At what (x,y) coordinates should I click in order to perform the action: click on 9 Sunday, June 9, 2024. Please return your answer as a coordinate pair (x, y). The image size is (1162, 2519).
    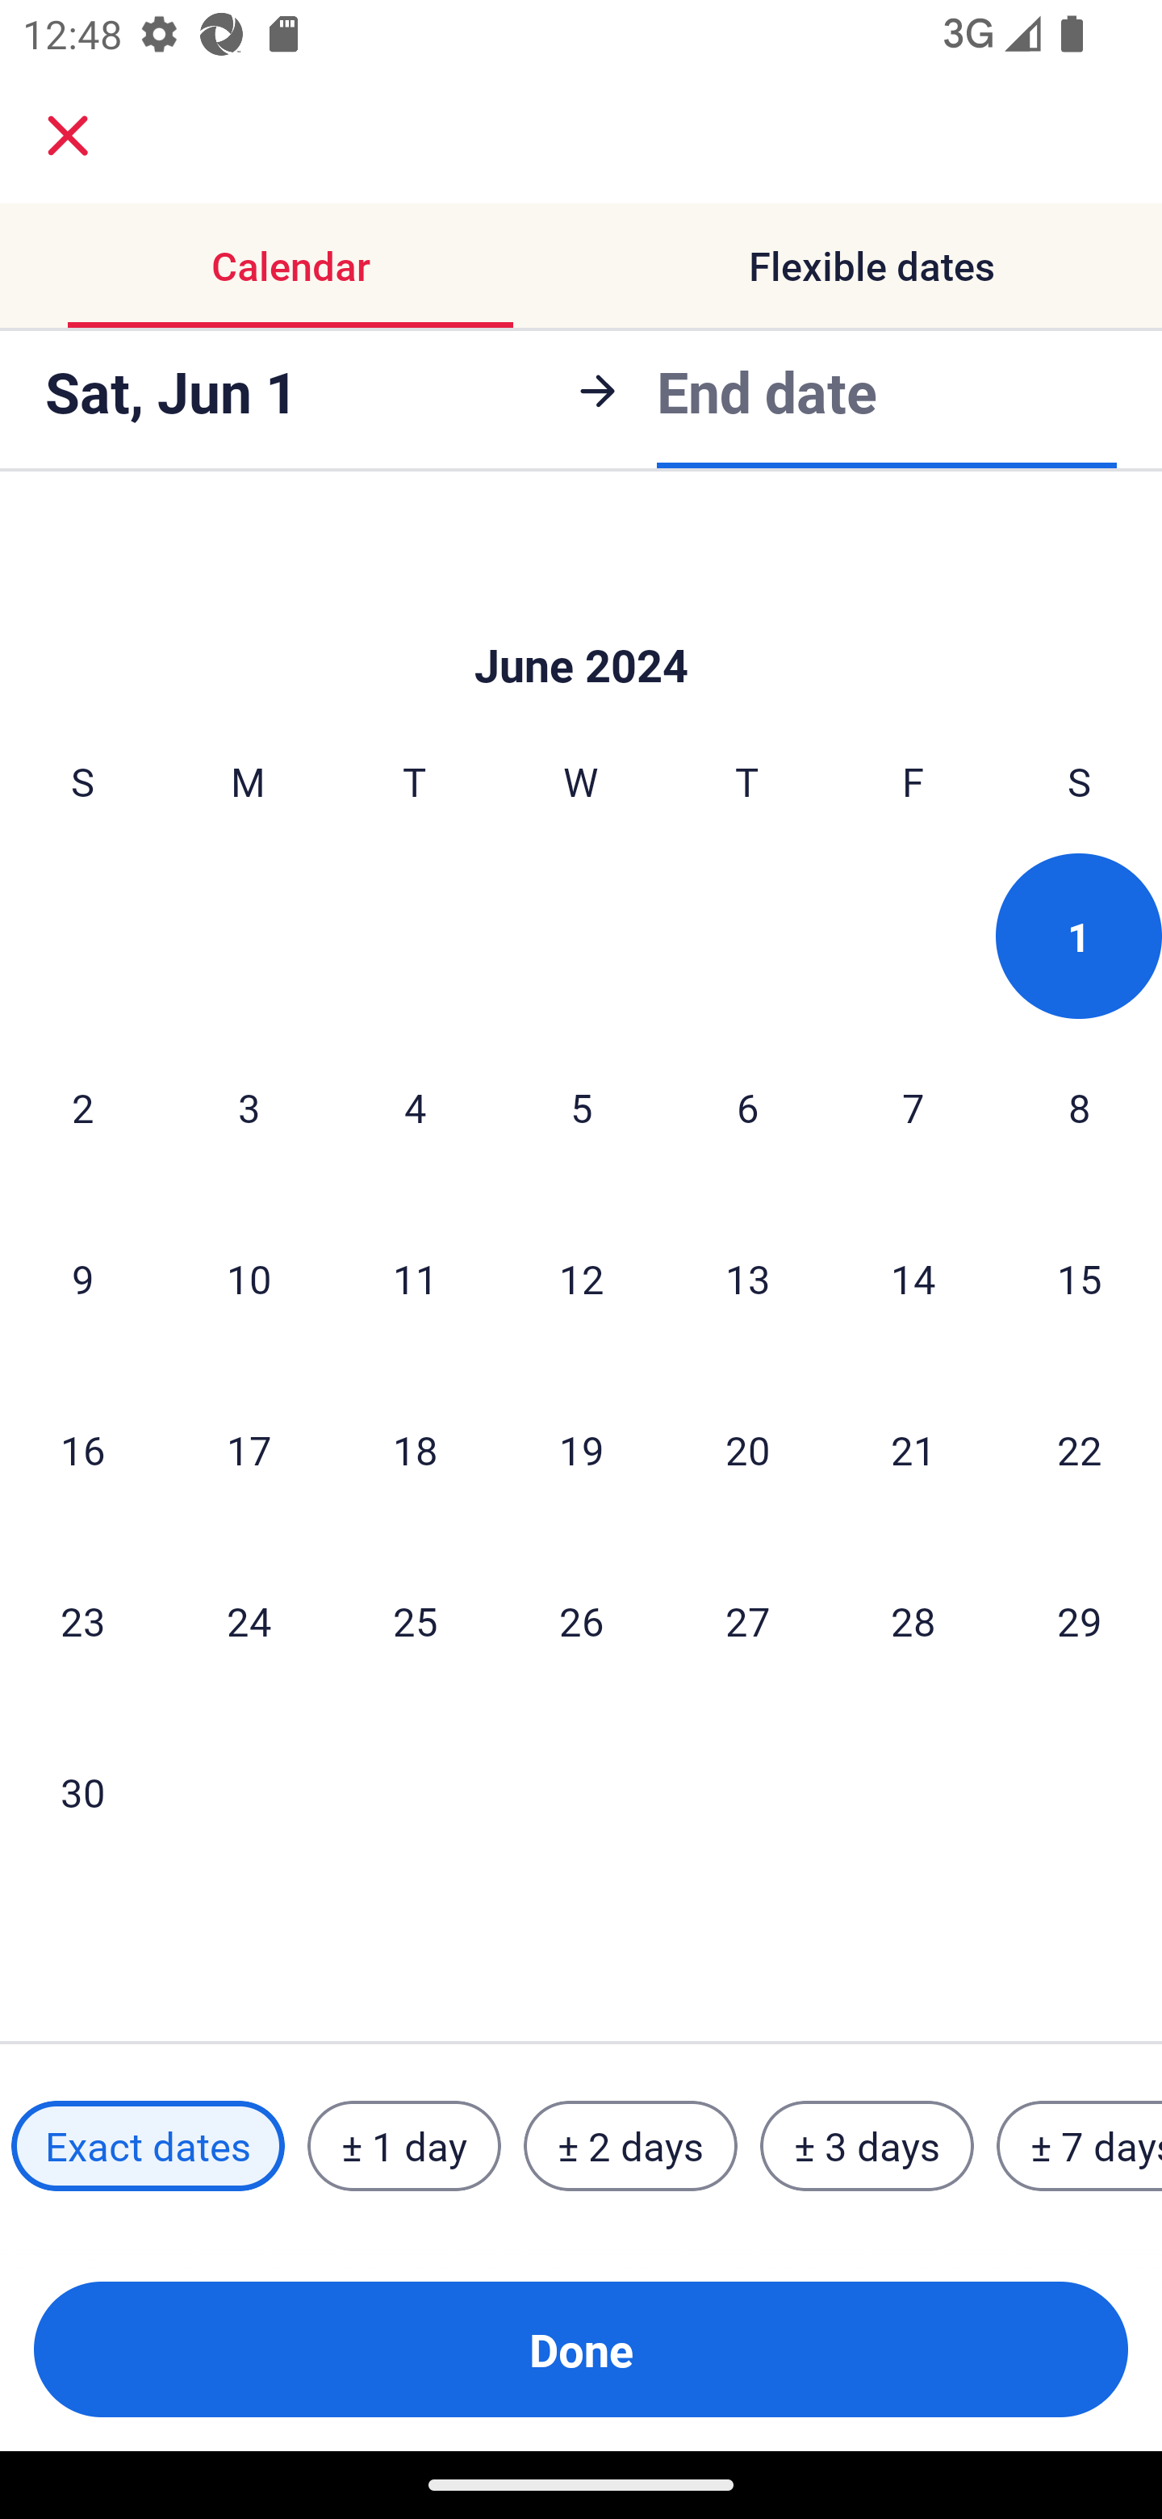
    Looking at the image, I should click on (82, 1278).